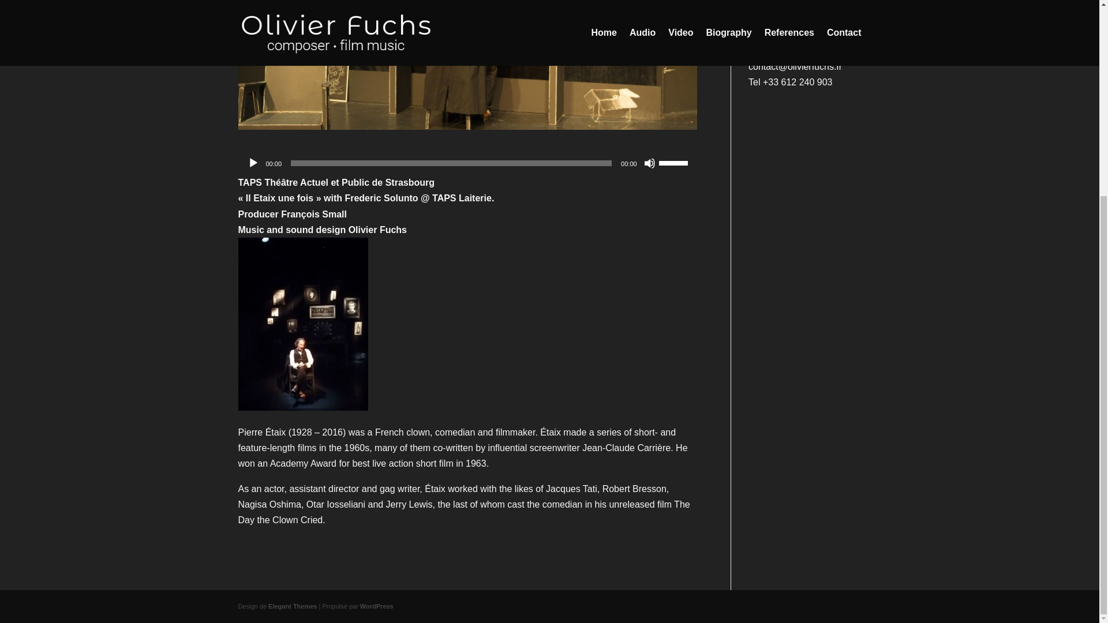 Image resolution: width=1108 pixels, height=623 pixels. I want to click on Lecture, so click(253, 163).